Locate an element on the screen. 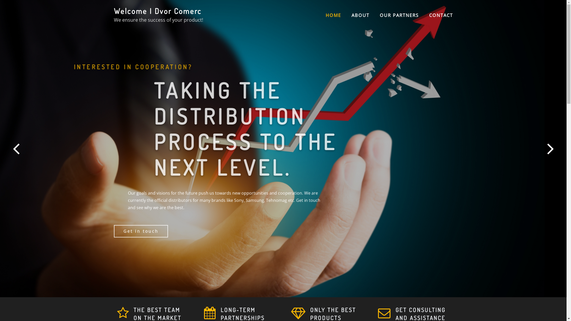 The height and width of the screenshot is (321, 571). ABOUT is located at coordinates (360, 15).